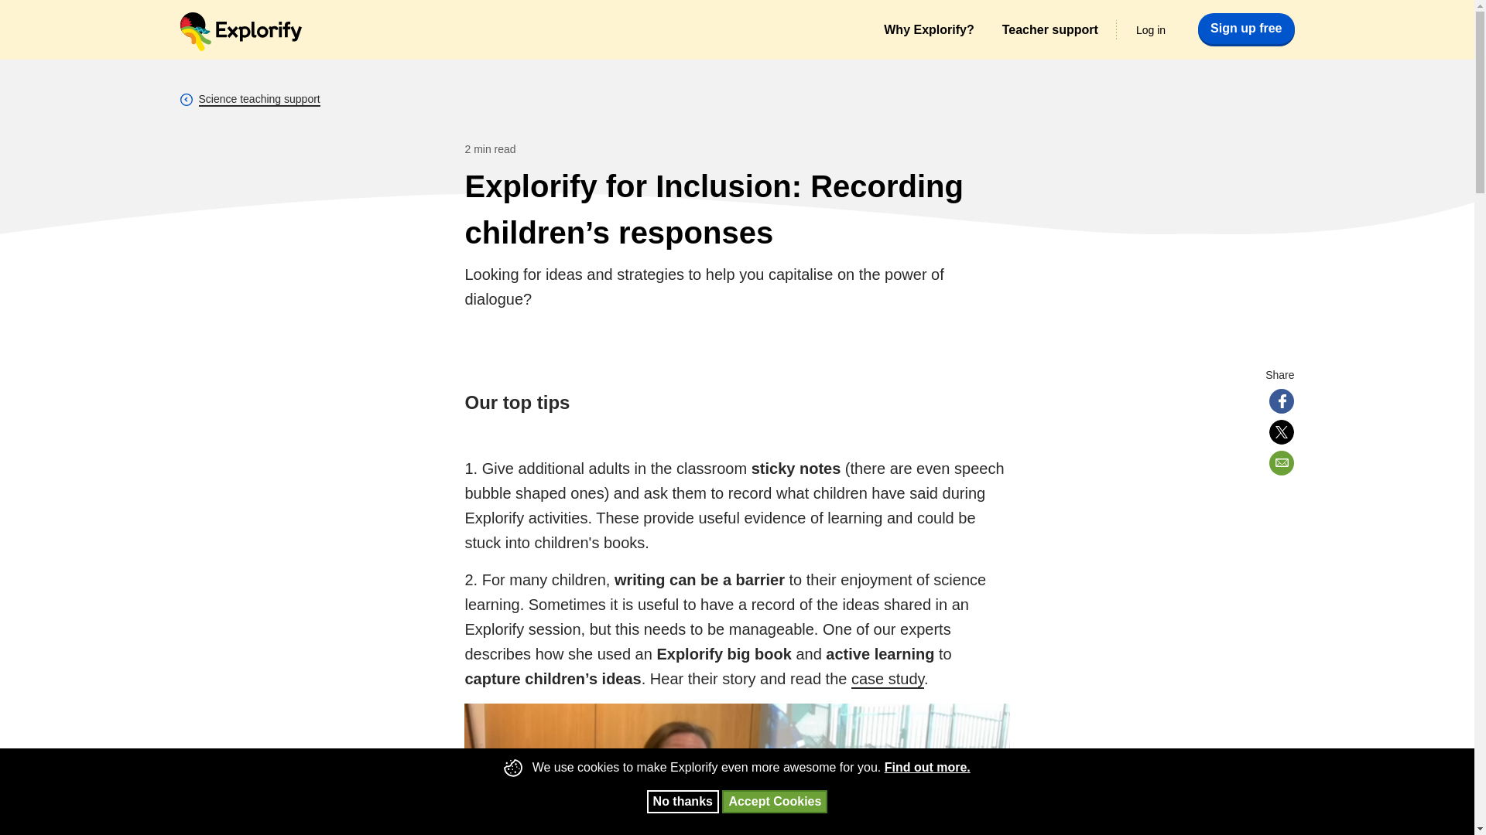 The width and height of the screenshot is (1486, 835). Describe the element at coordinates (683, 801) in the screenshot. I see `No thanks` at that location.